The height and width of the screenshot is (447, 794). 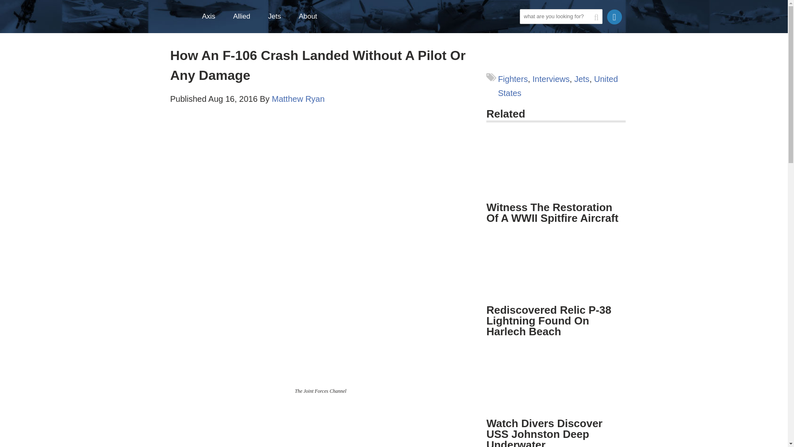 What do you see at coordinates (556, 273) in the screenshot?
I see `Rediscovered Relic P-38 Lightning Found on Harlech Beach` at bounding box center [556, 273].